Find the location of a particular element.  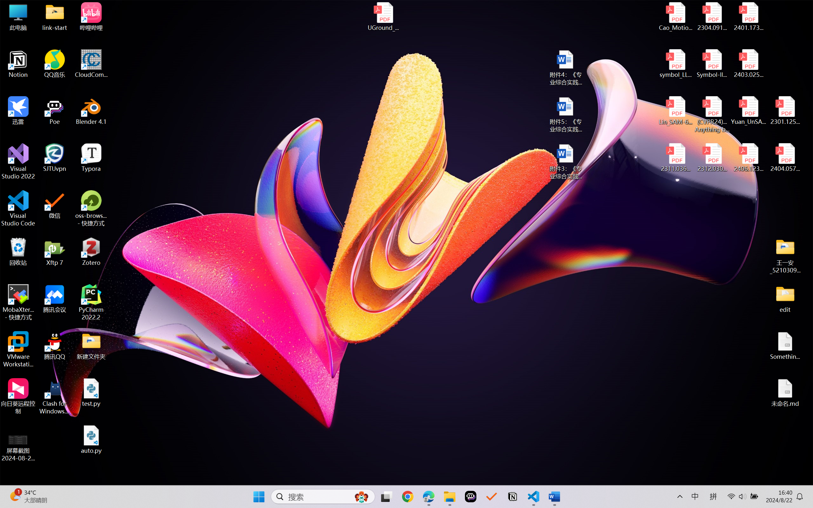

SJTUvpn is located at coordinates (55, 158).